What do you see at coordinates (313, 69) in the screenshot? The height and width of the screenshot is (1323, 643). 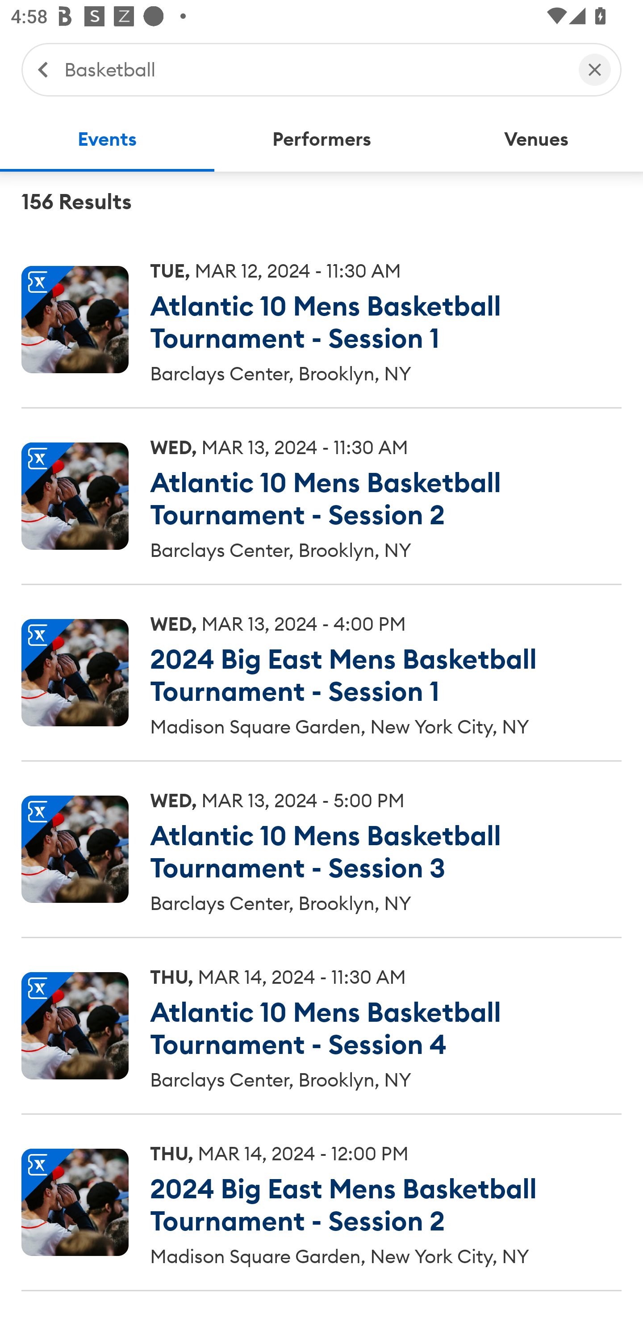 I see `Basketball` at bounding box center [313, 69].